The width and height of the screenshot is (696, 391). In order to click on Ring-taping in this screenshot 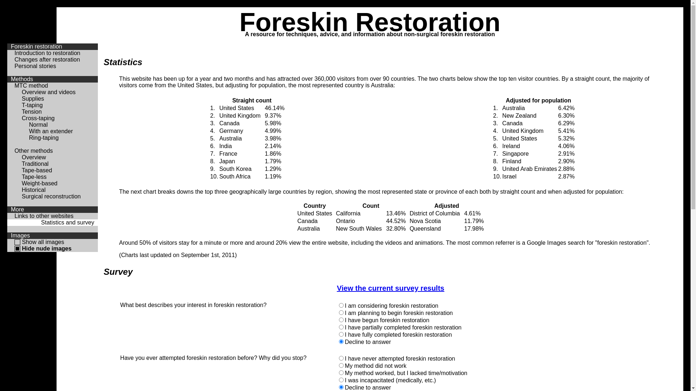, I will do `click(44, 138)`.